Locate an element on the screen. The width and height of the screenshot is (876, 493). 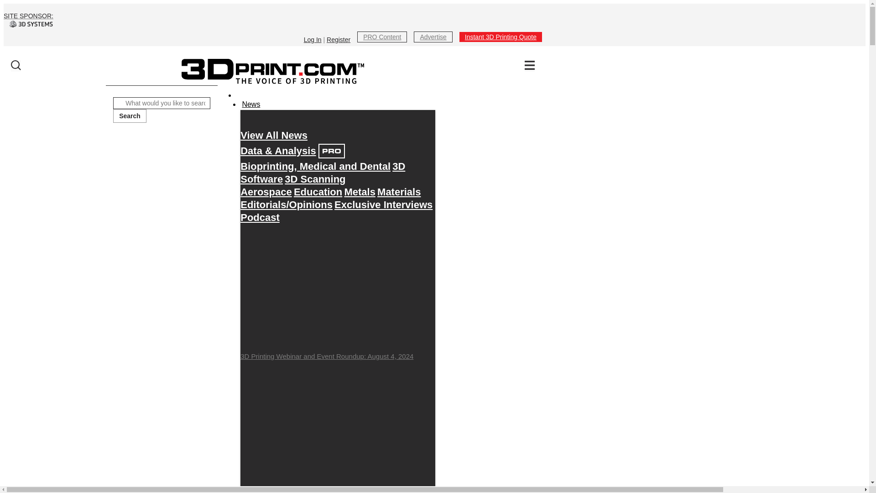
Materials is located at coordinates (399, 192).